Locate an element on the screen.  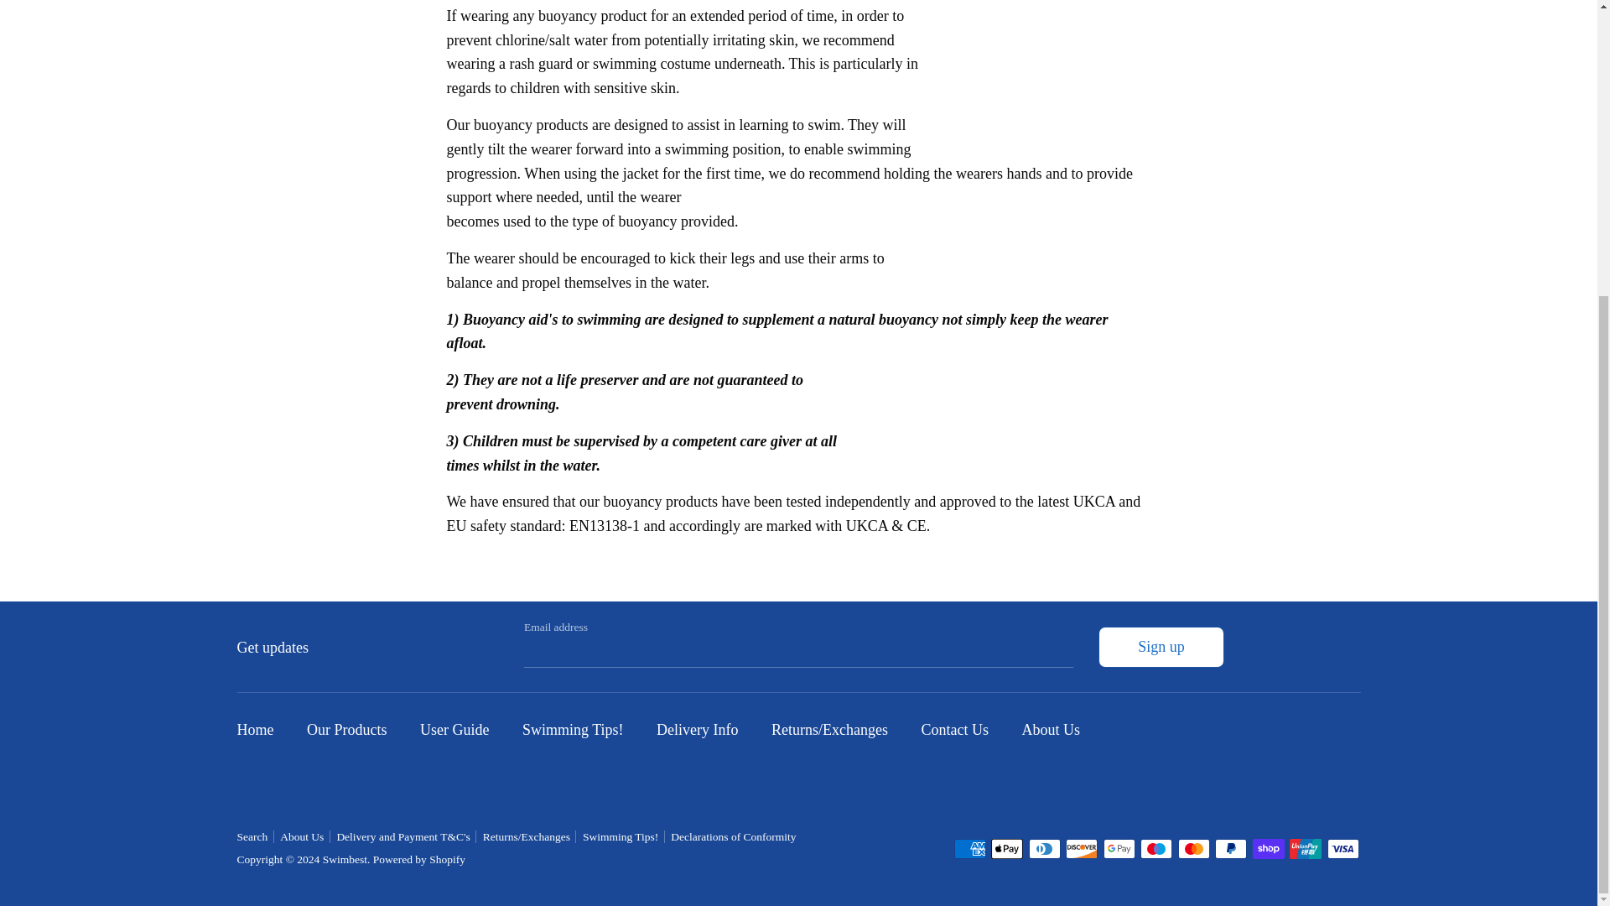
Sign up is located at coordinates (1161, 647).